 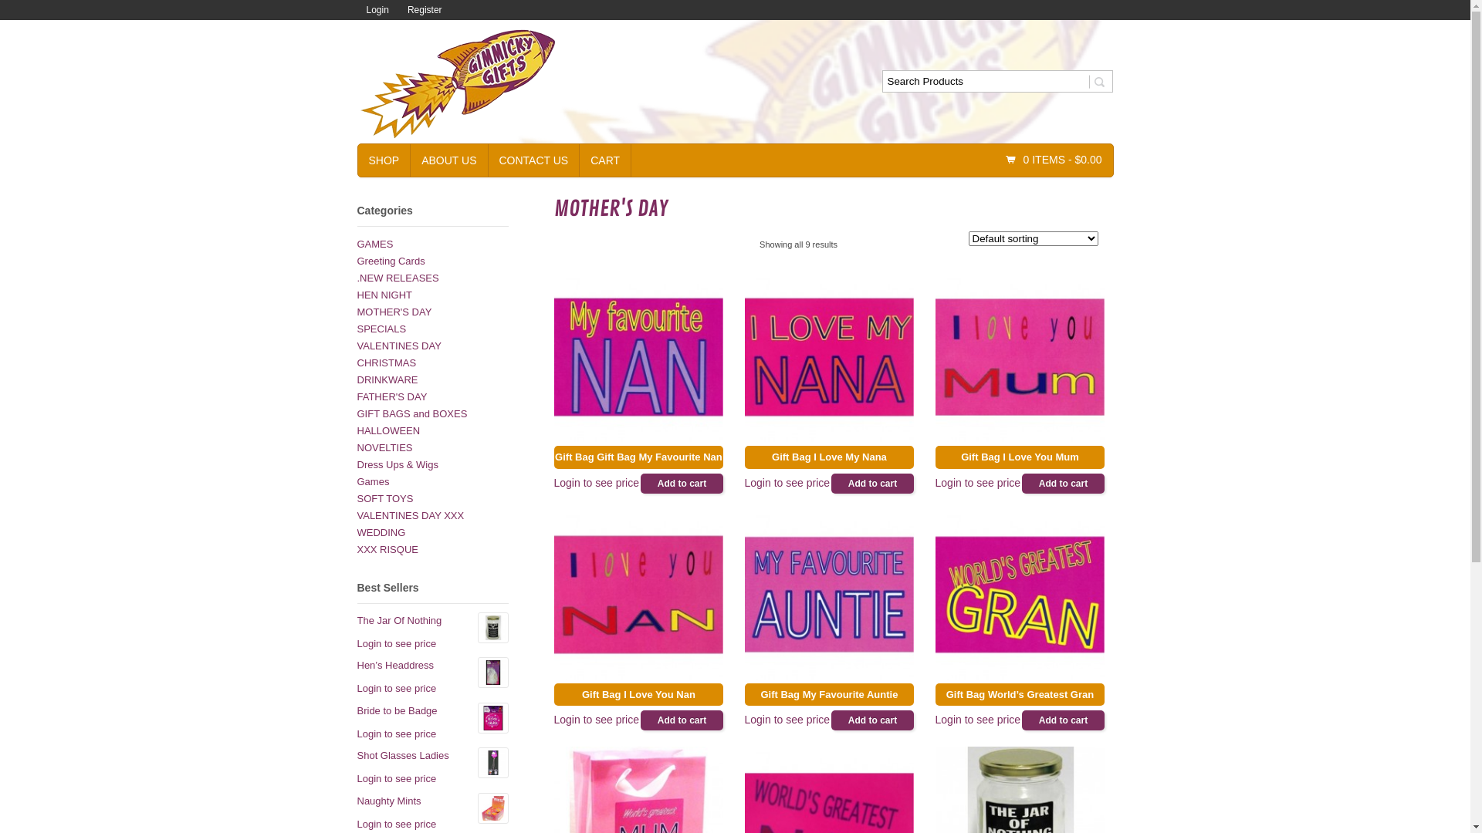 I want to click on Login to see price, so click(x=979, y=483).